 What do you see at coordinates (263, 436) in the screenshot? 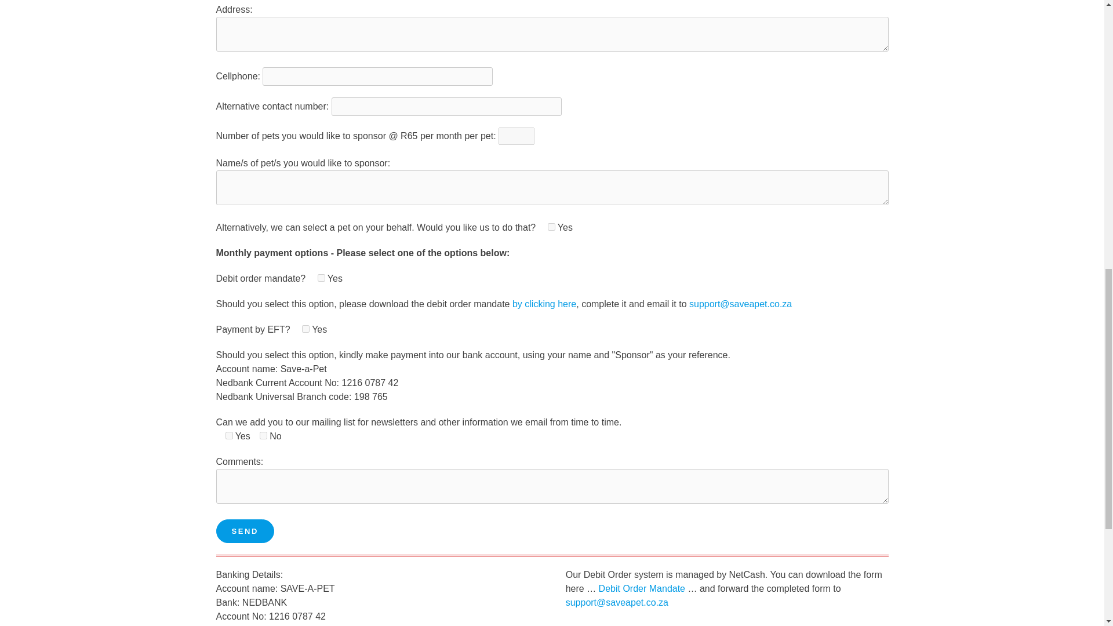
I see `No` at bounding box center [263, 436].